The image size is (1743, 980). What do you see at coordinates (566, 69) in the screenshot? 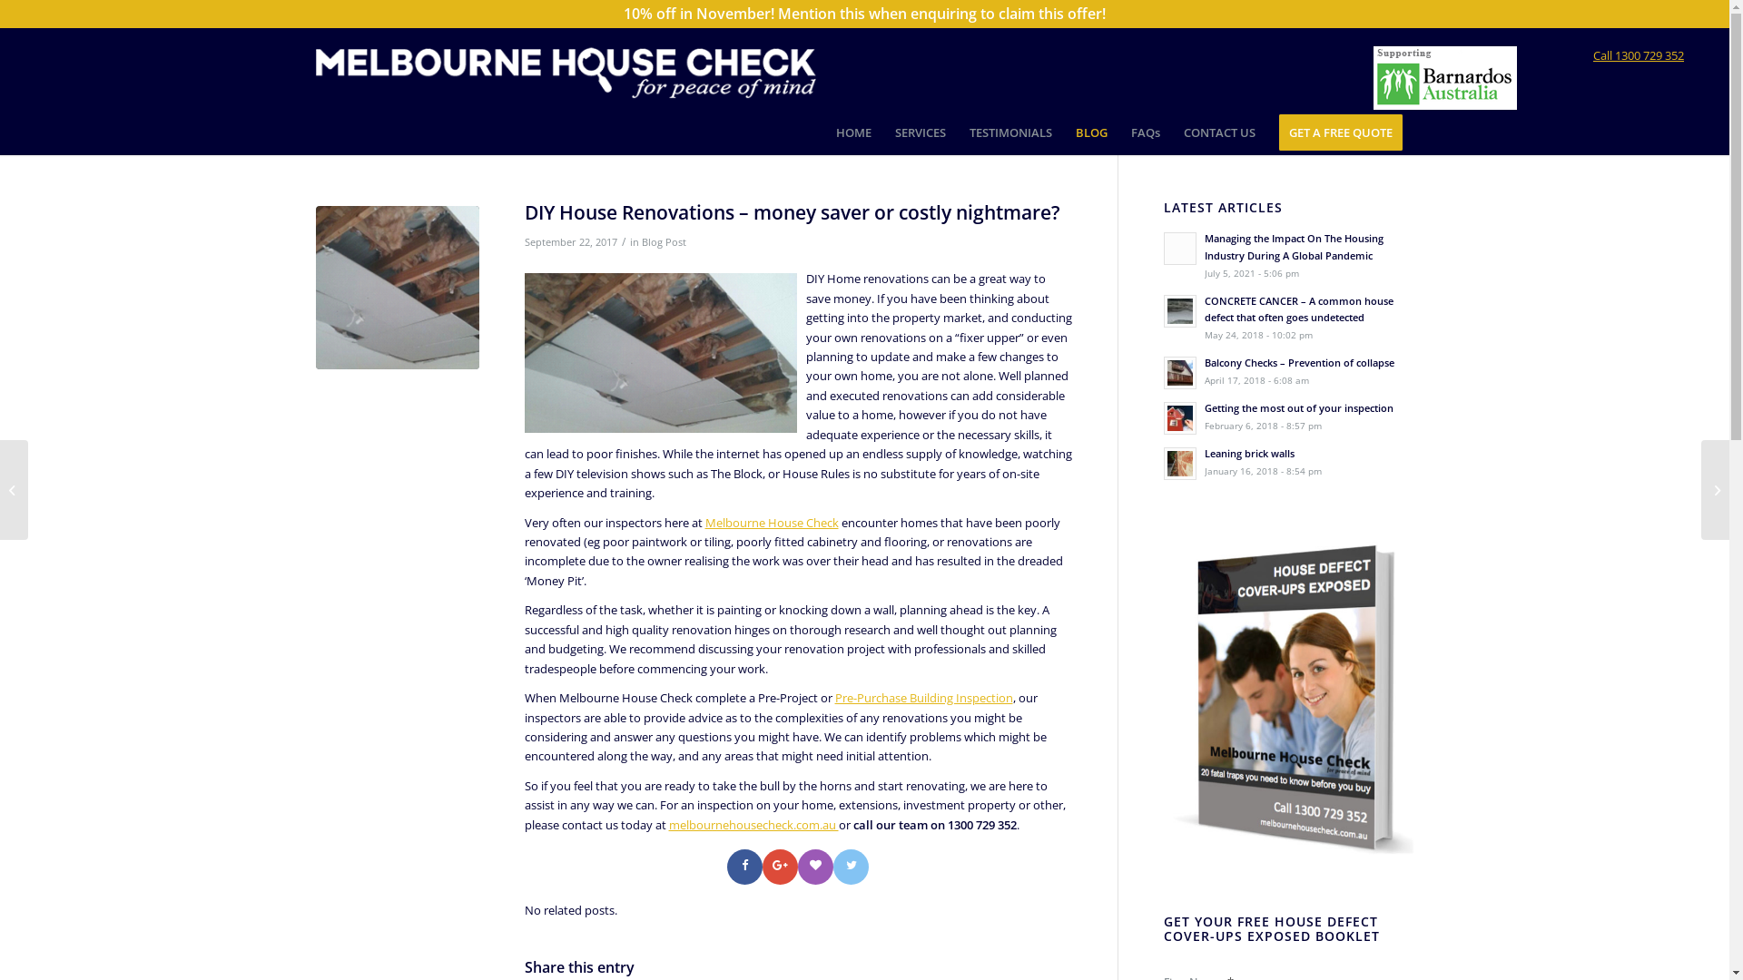
I see `mhc_new_logo` at bounding box center [566, 69].